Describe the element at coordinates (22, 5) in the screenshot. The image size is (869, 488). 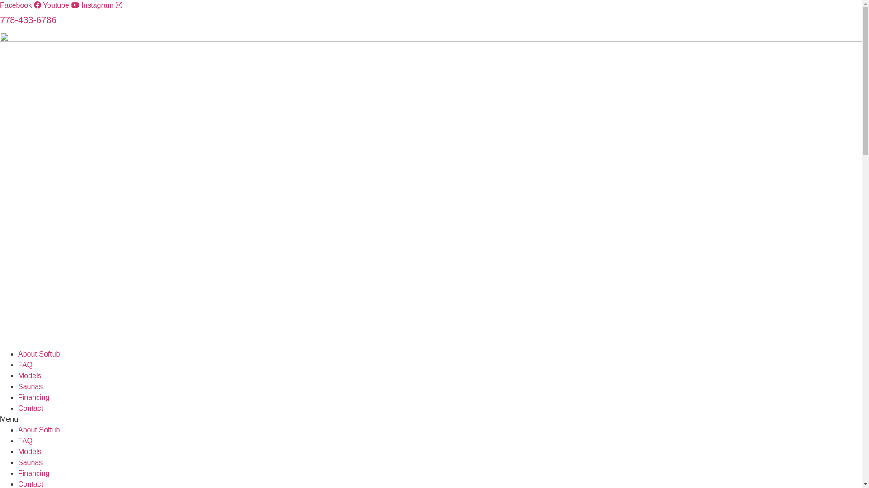
I see `Facebook` at that location.